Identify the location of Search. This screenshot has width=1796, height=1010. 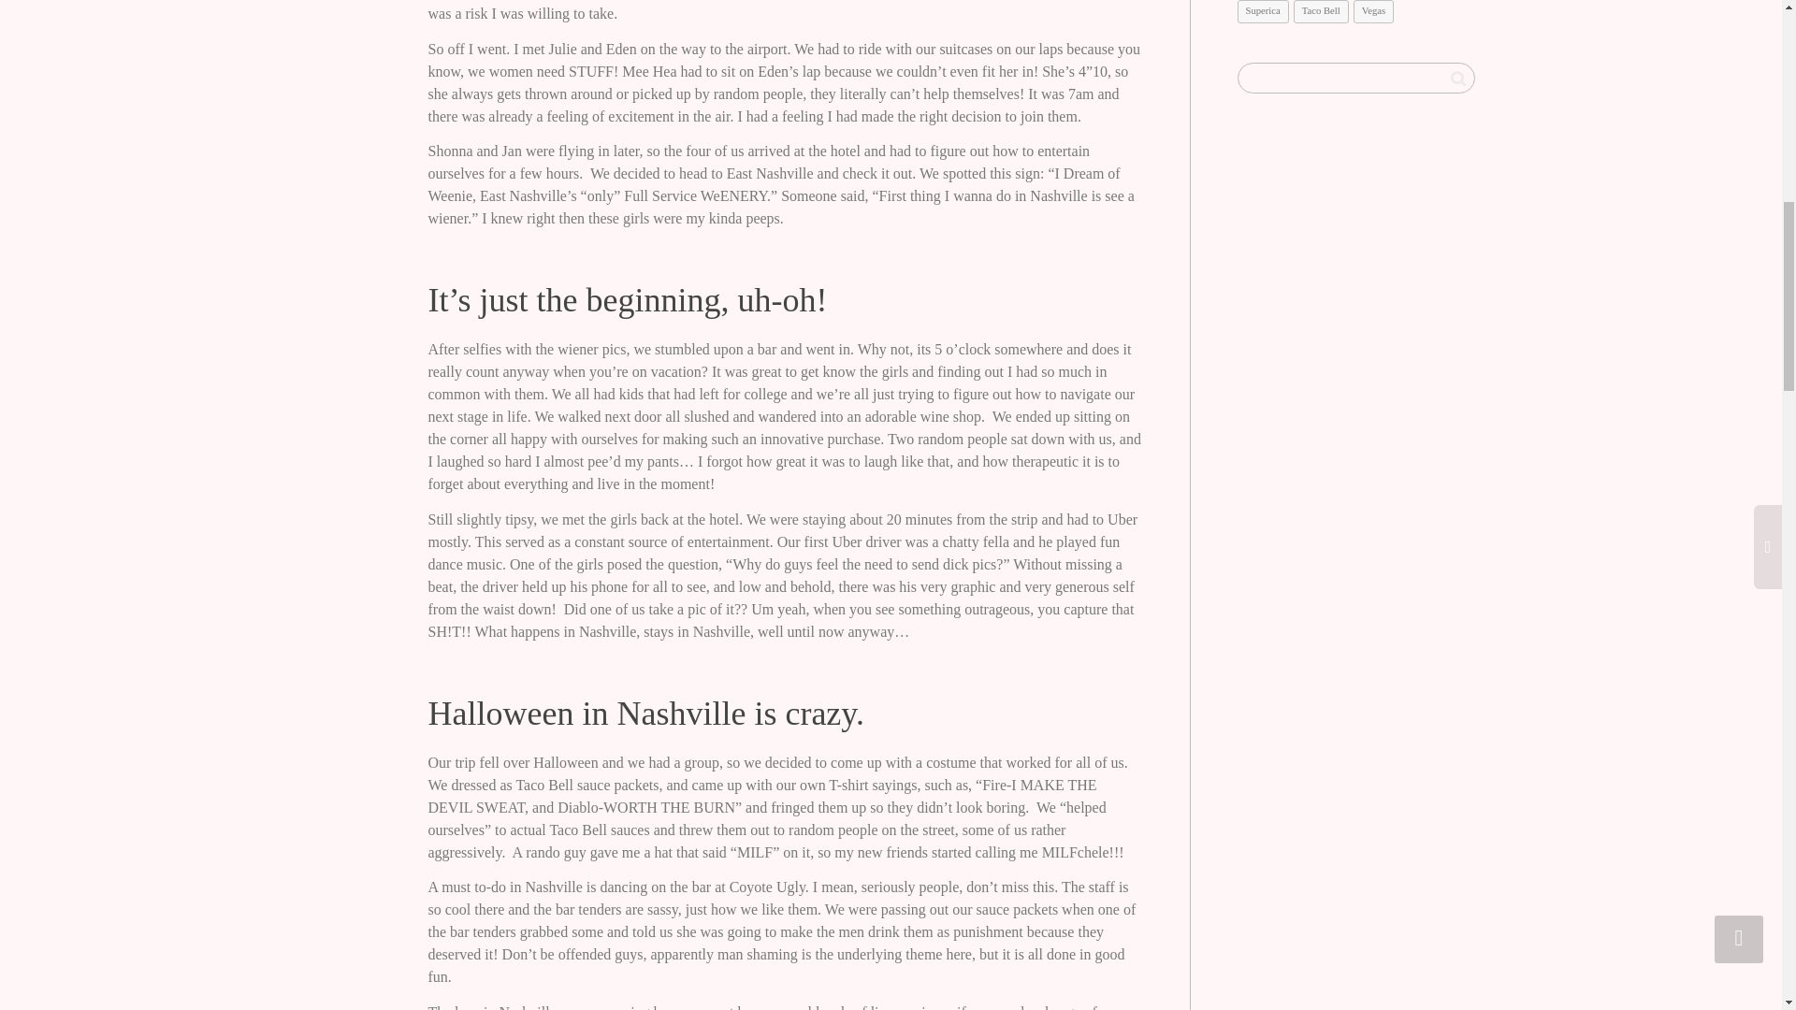
(1457, 79).